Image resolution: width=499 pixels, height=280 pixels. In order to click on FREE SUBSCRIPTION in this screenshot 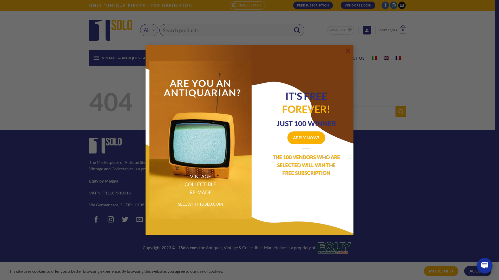, I will do `click(313, 5)`.